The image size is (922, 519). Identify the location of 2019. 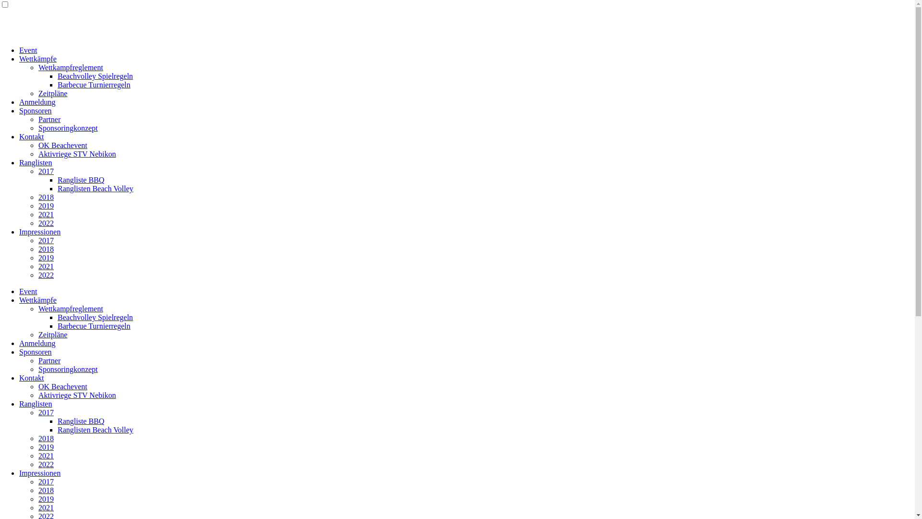
(46, 206).